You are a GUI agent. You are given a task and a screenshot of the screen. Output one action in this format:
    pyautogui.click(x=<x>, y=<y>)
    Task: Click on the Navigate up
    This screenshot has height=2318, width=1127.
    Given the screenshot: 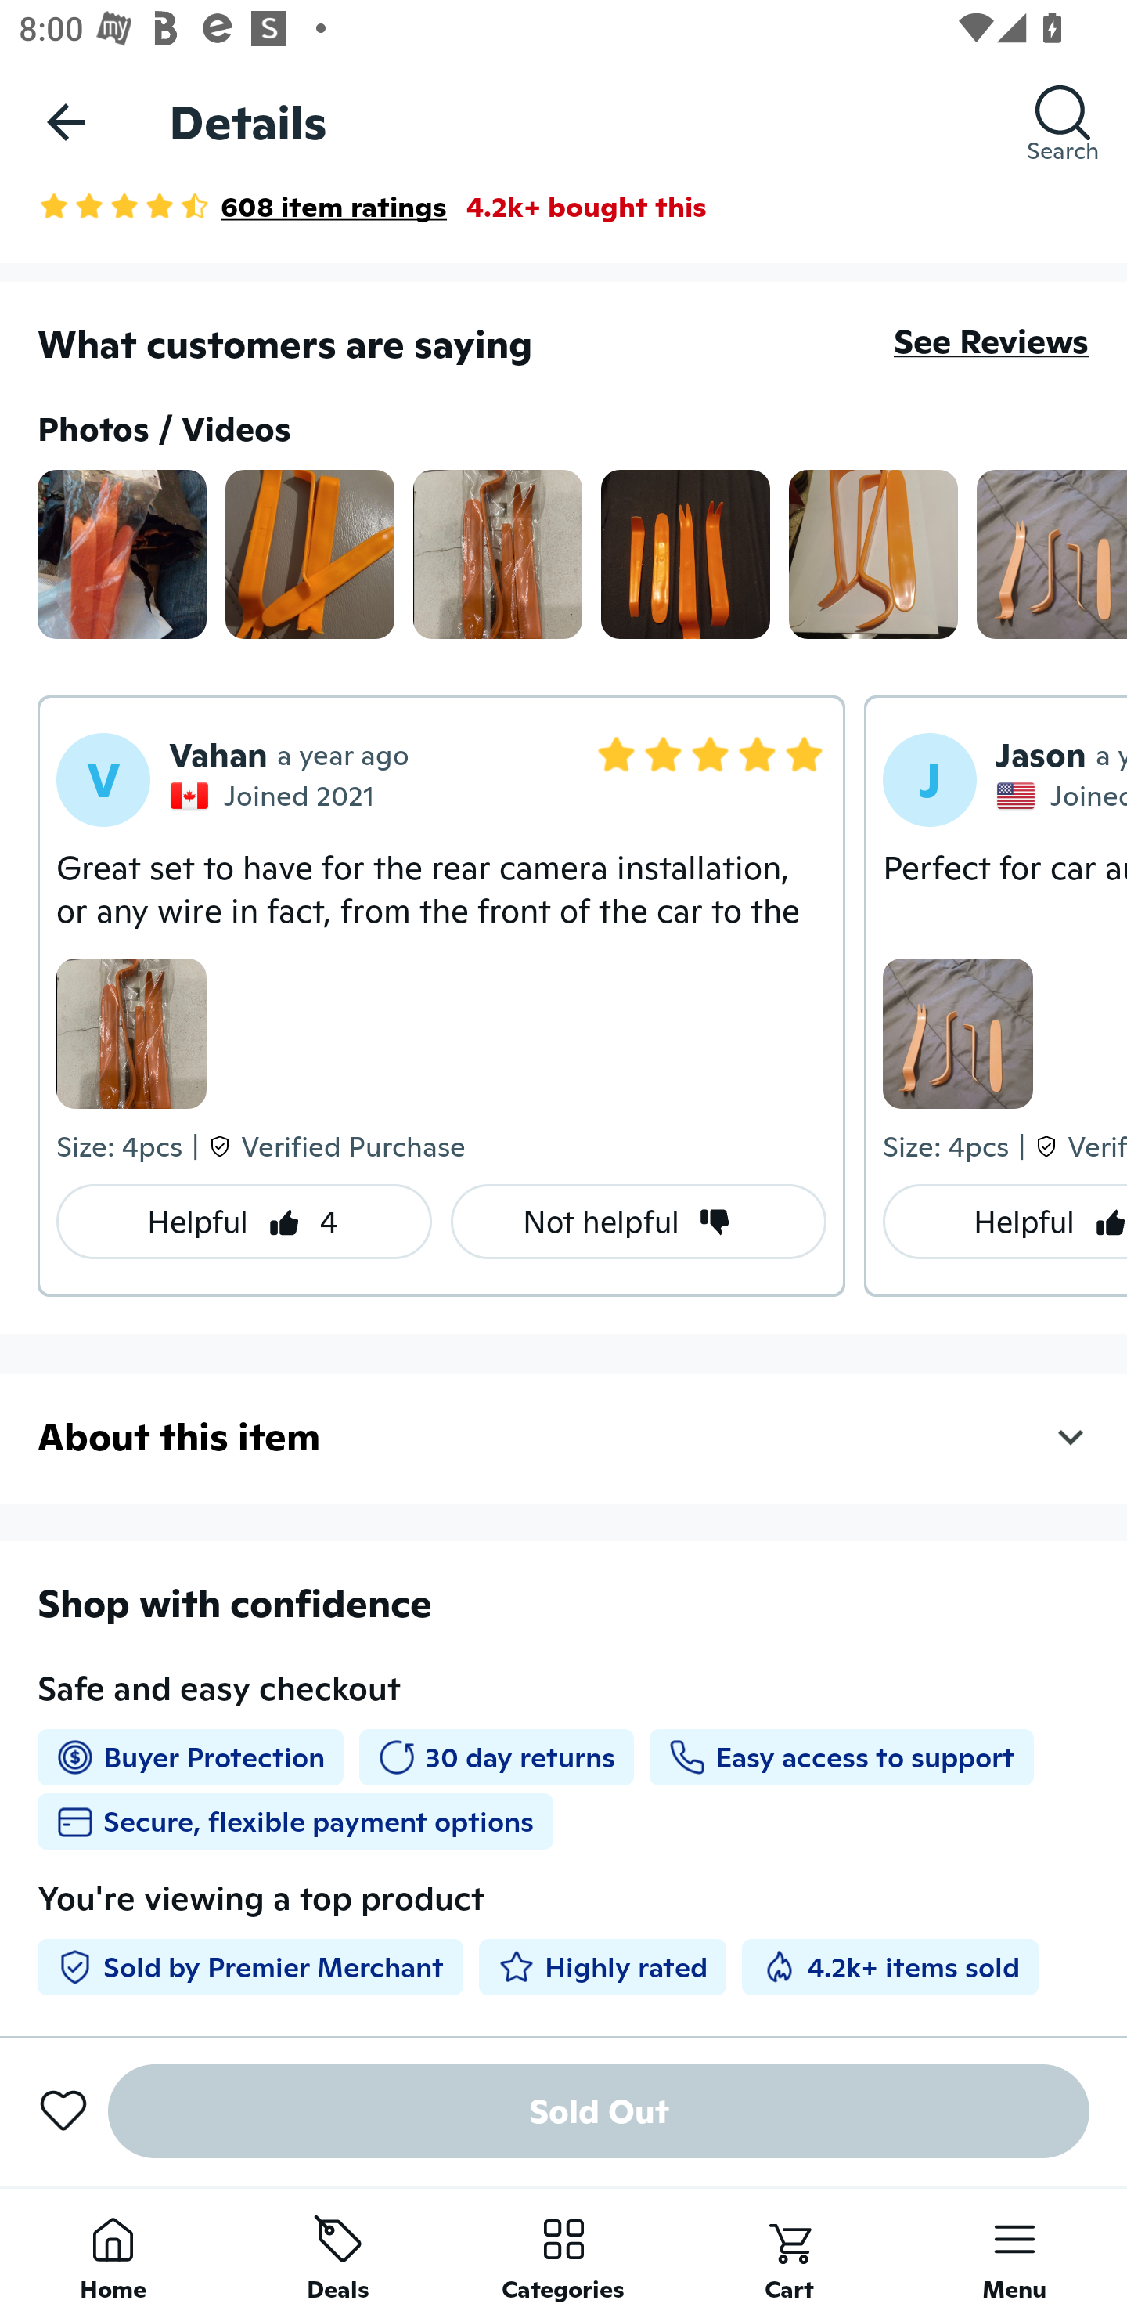 What is the action you would take?
    pyautogui.click(x=66, y=121)
    